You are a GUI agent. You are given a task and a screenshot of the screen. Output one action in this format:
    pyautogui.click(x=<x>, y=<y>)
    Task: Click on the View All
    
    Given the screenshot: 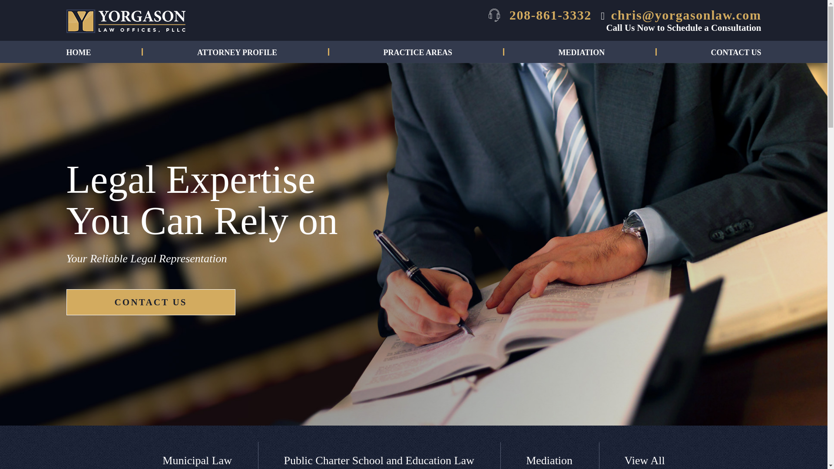 What is the action you would take?
    pyautogui.click(x=645, y=460)
    